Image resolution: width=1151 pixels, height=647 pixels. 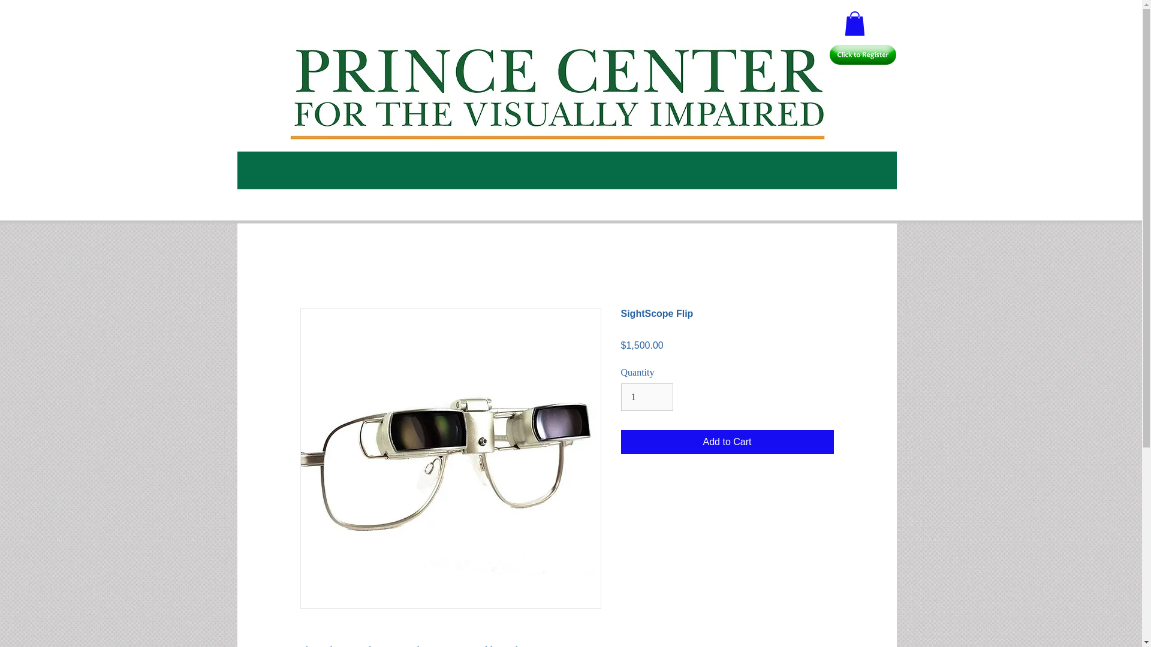 What do you see at coordinates (727, 442) in the screenshot?
I see `Add to Cart` at bounding box center [727, 442].